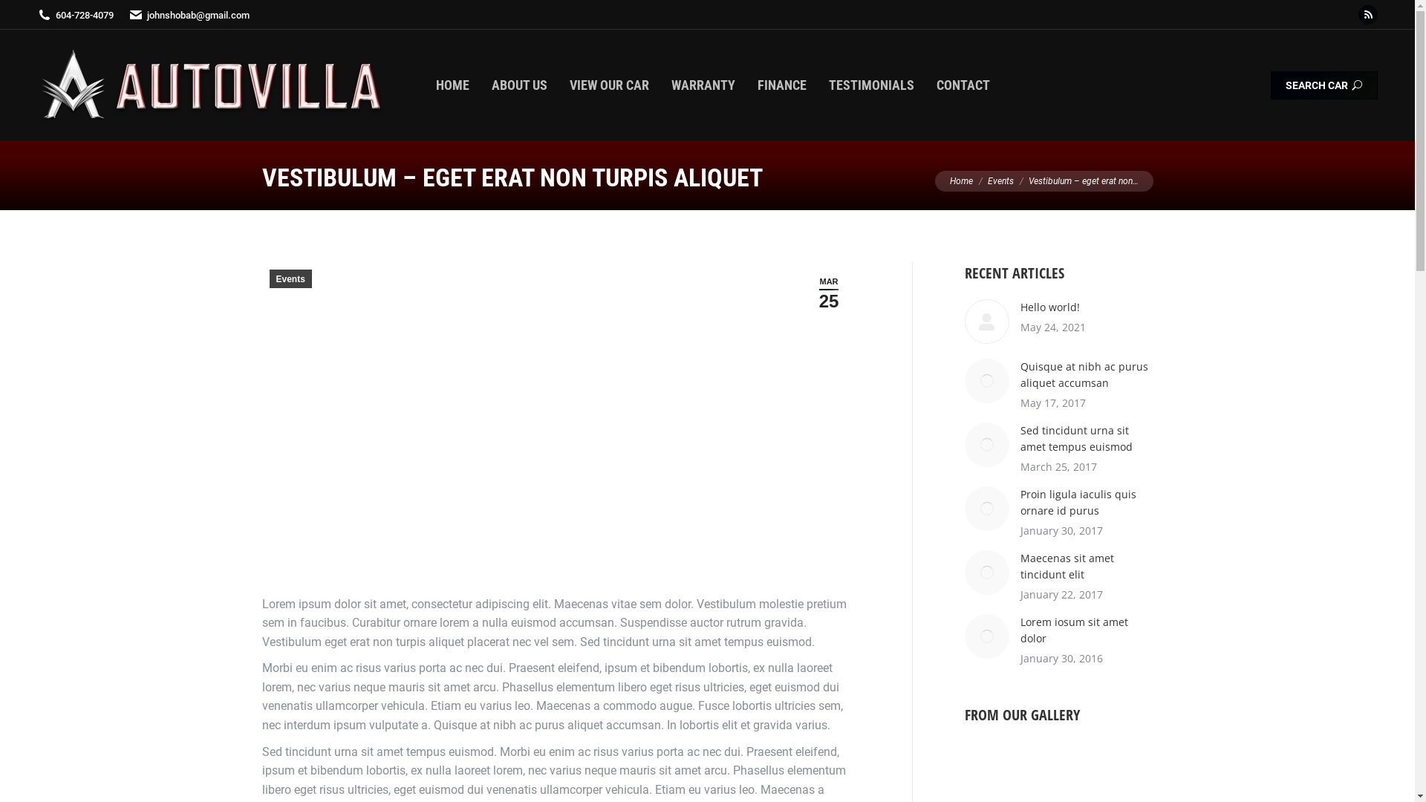 This screenshot has height=802, width=1426. What do you see at coordinates (520, 85) in the screenshot?
I see `ABOUT US` at bounding box center [520, 85].